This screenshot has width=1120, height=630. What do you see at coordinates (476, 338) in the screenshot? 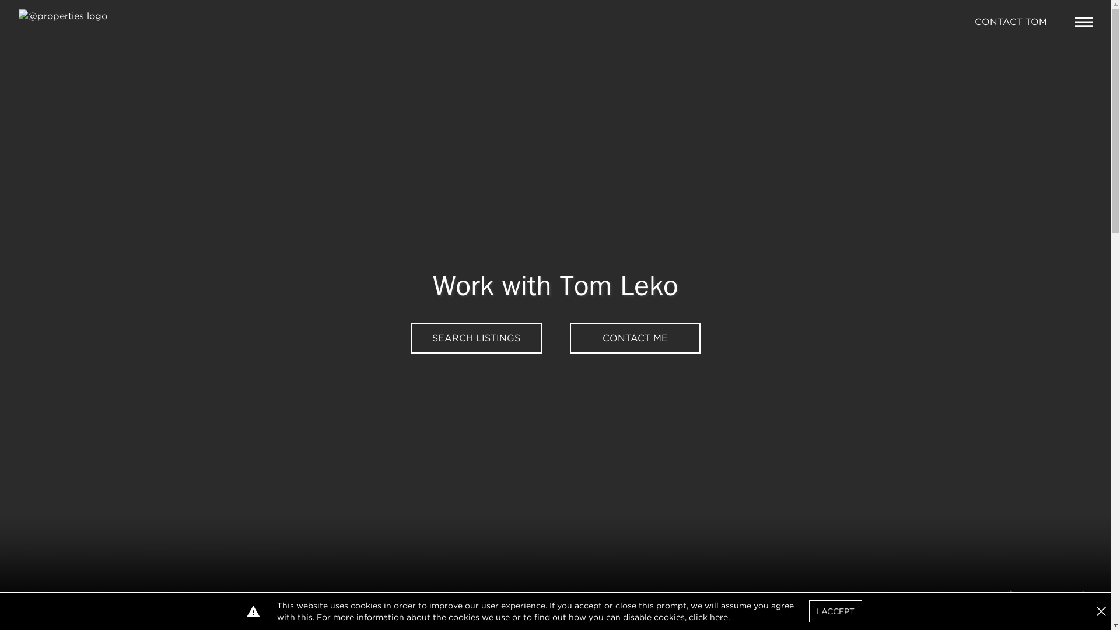
I see `SEARCH LISTINGS` at bounding box center [476, 338].